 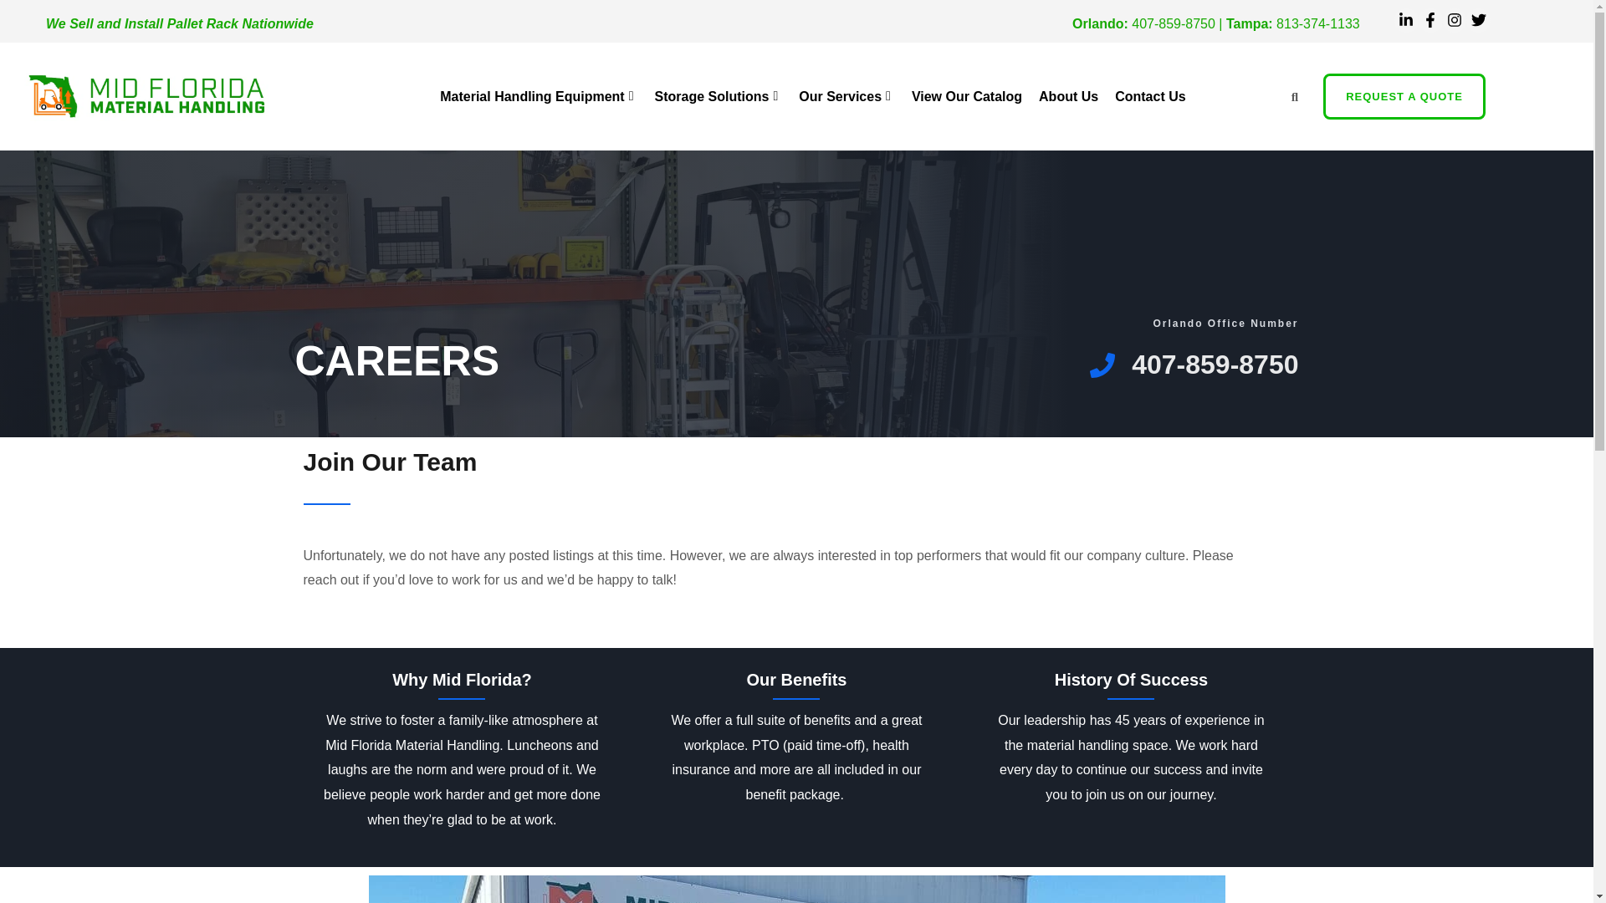 What do you see at coordinates (1289, 96) in the screenshot?
I see `Search` at bounding box center [1289, 96].